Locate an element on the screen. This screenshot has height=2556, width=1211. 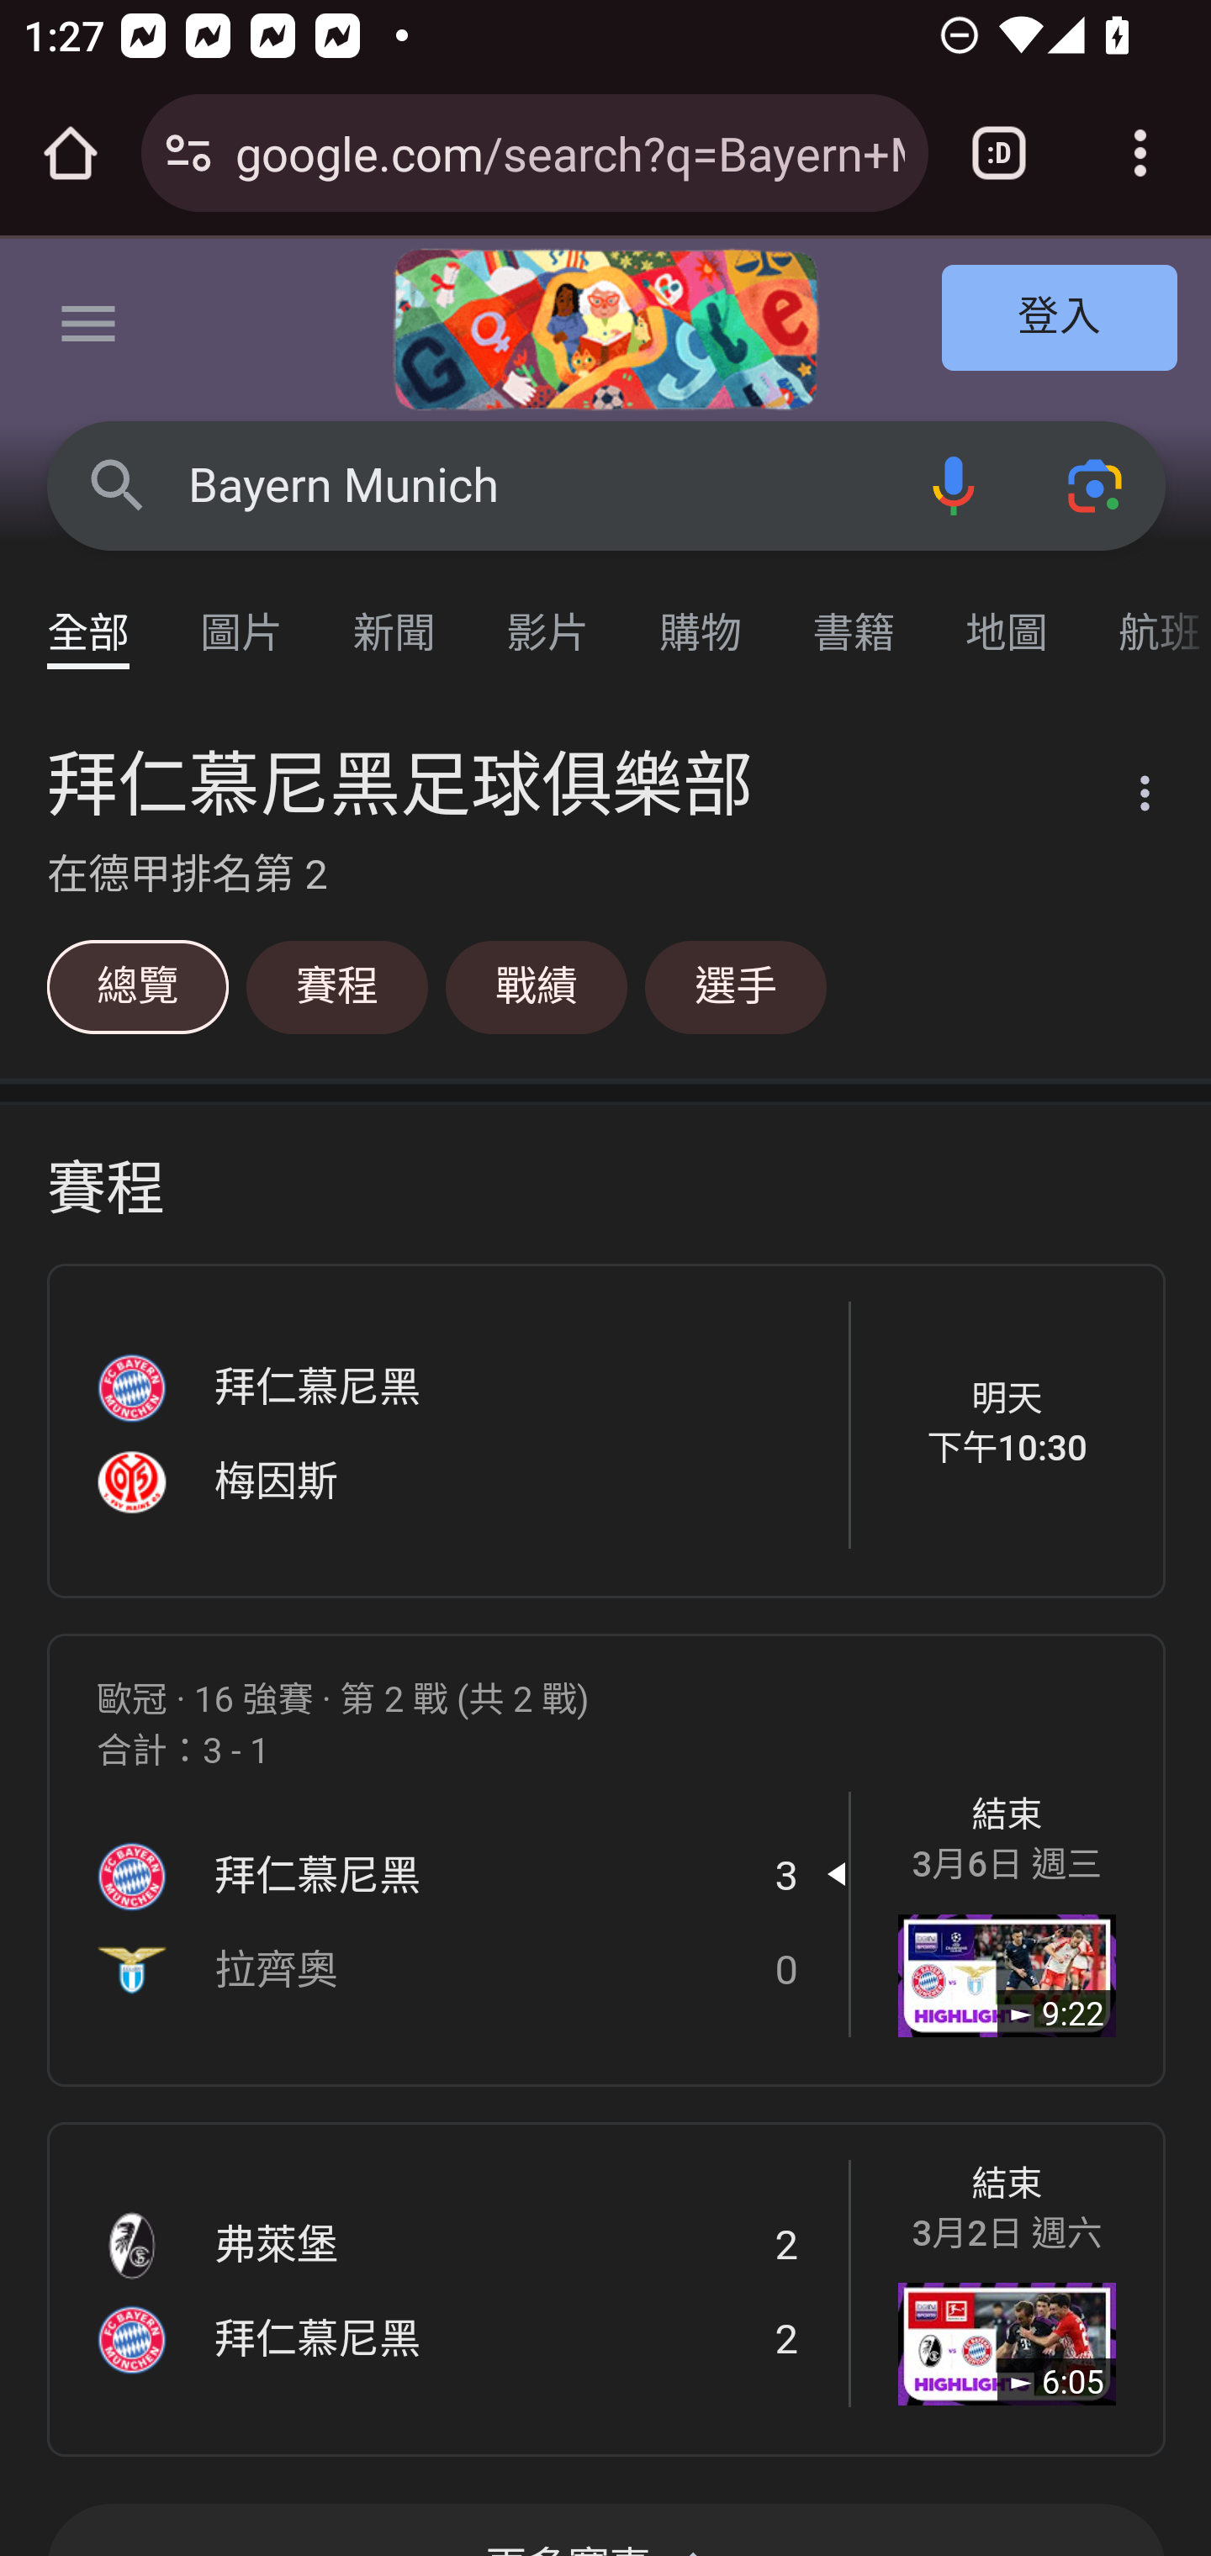
更多選項 is located at coordinates (1125, 799).